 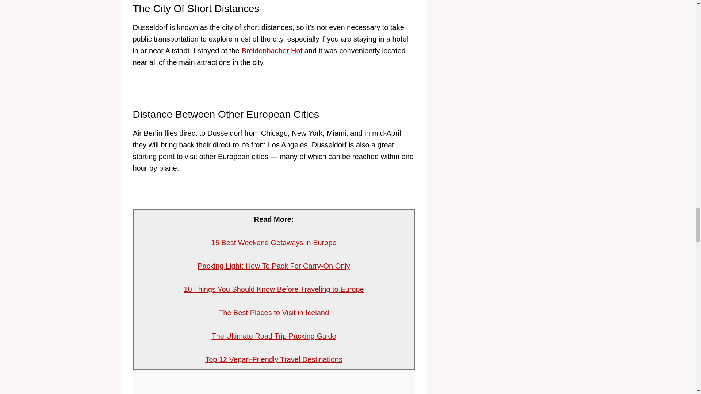 I want to click on The Ultimate Road Trip Packing Guide, so click(x=273, y=336).